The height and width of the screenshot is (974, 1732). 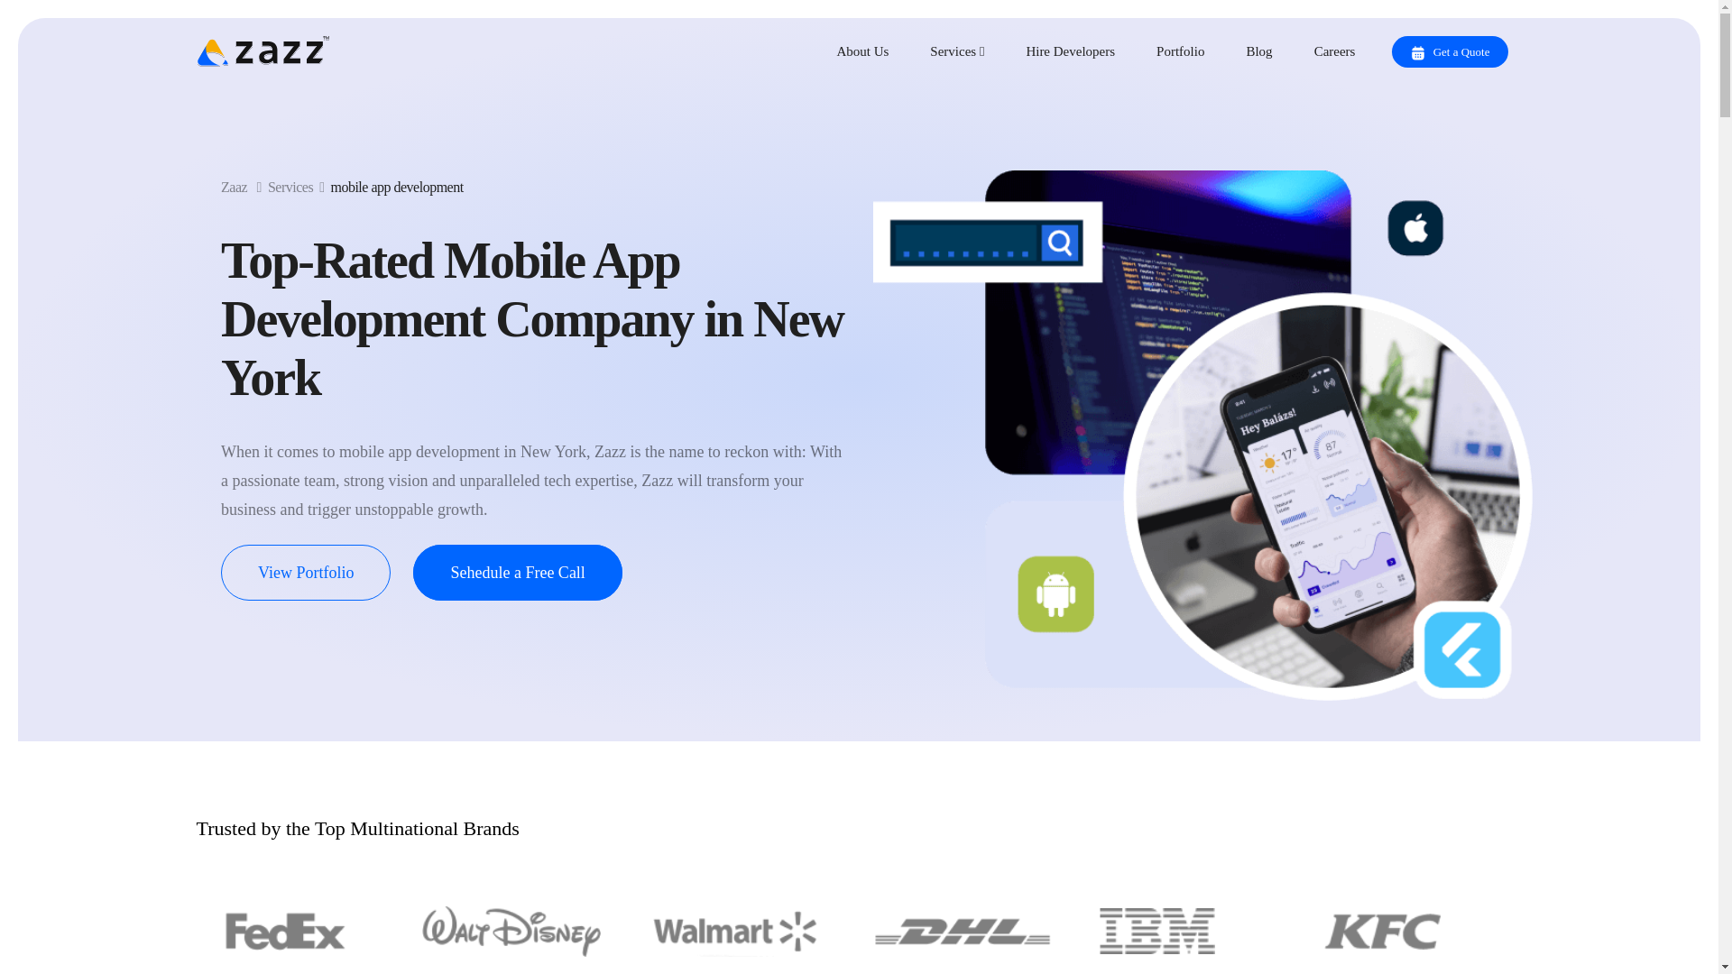 What do you see at coordinates (336, 97) in the screenshot?
I see `iOS App Development` at bounding box center [336, 97].